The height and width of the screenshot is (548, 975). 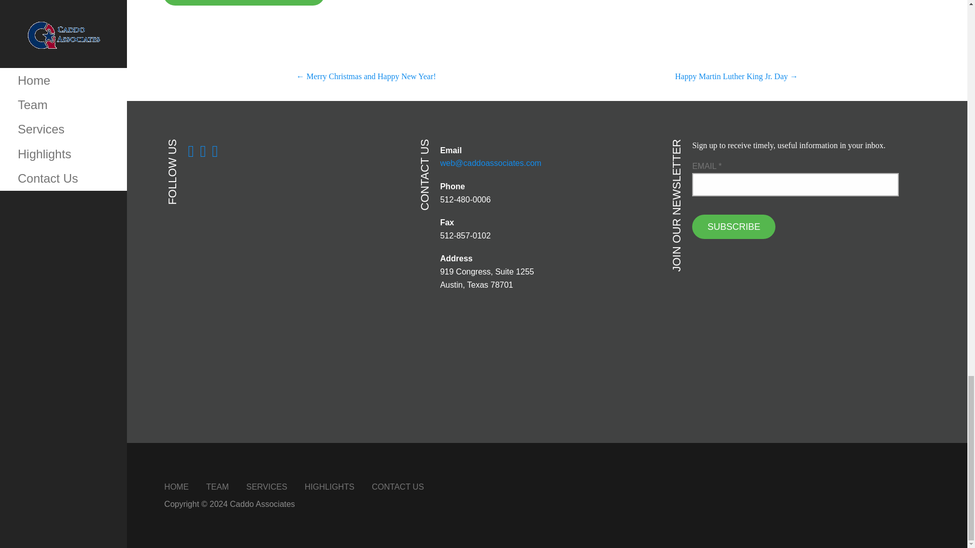 What do you see at coordinates (177, 487) in the screenshot?
I see `HOME` at bounding box center [177, 487].